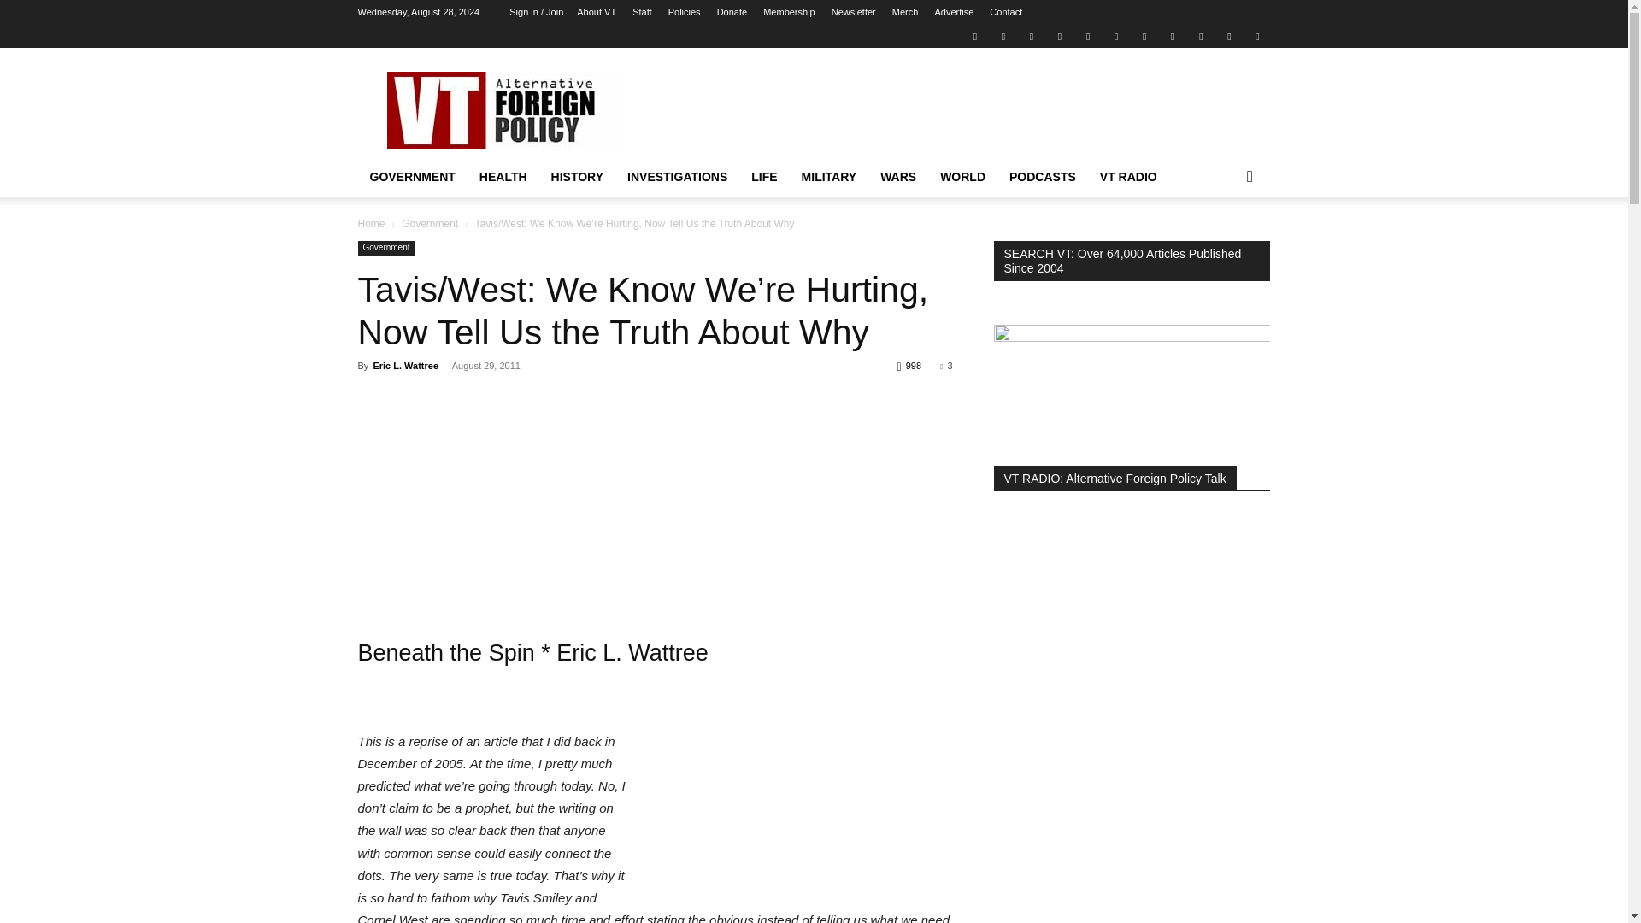 The width and height of the screenshot is (1641, 923). I want to click on Blogger, so click(974, 36).